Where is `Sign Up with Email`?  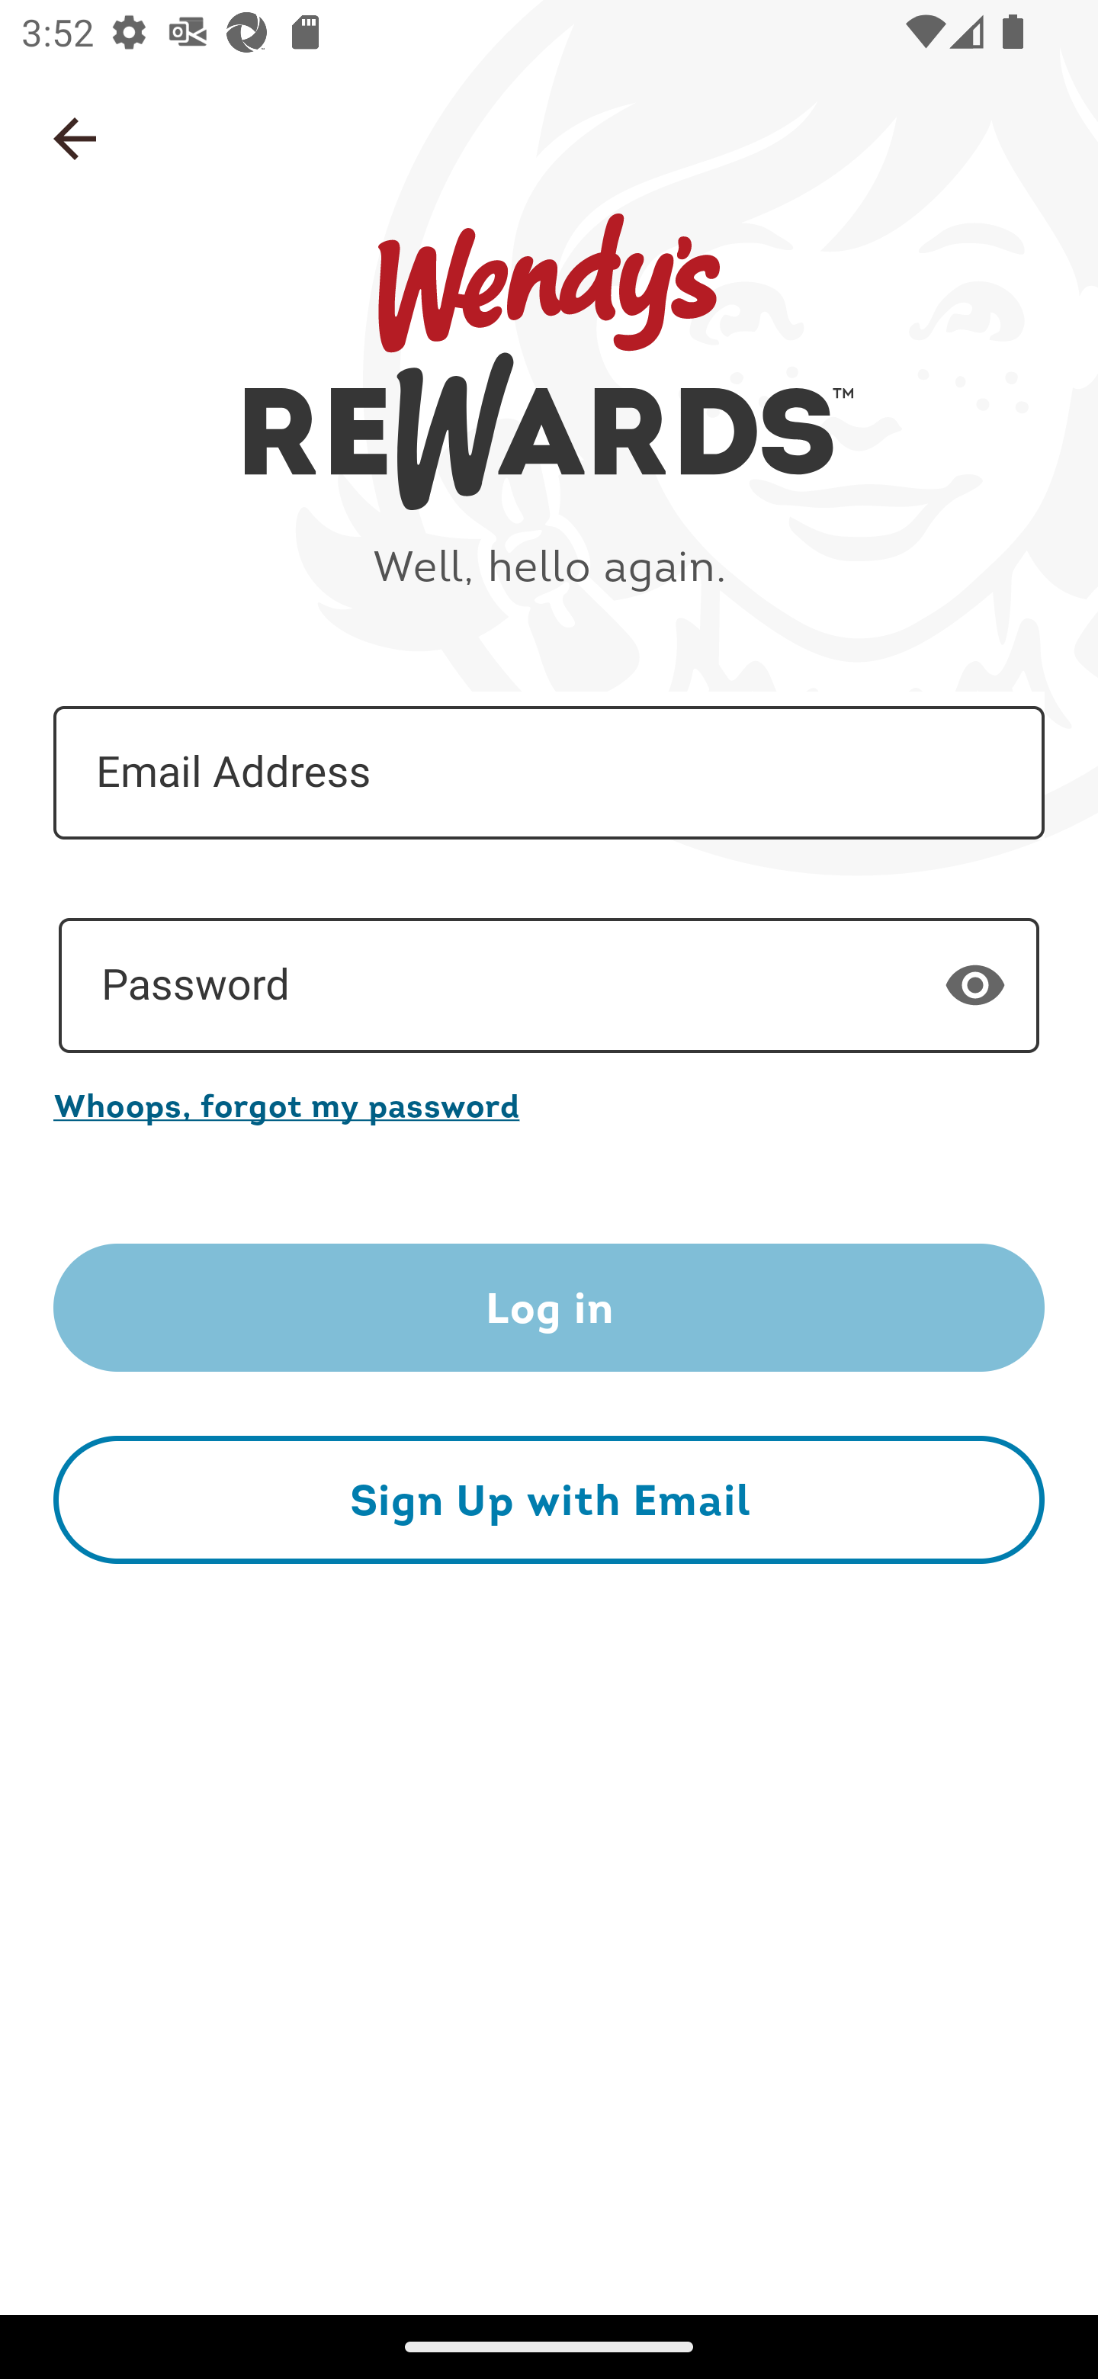 Sign Up with Email is located at coordinates (549, 1499).